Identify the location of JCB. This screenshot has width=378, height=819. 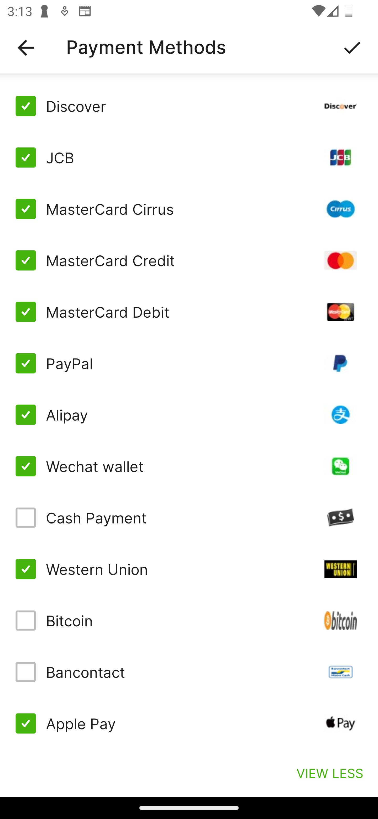
(189, 157).